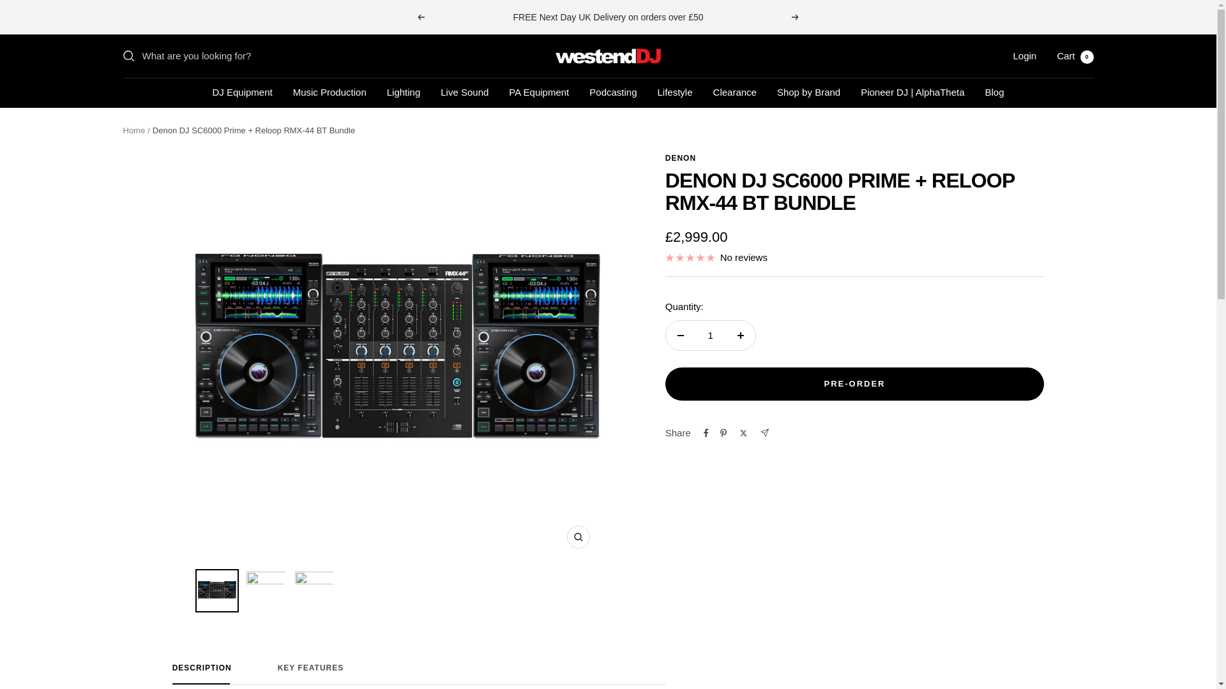  I want to click on Login, so click(420, 17).